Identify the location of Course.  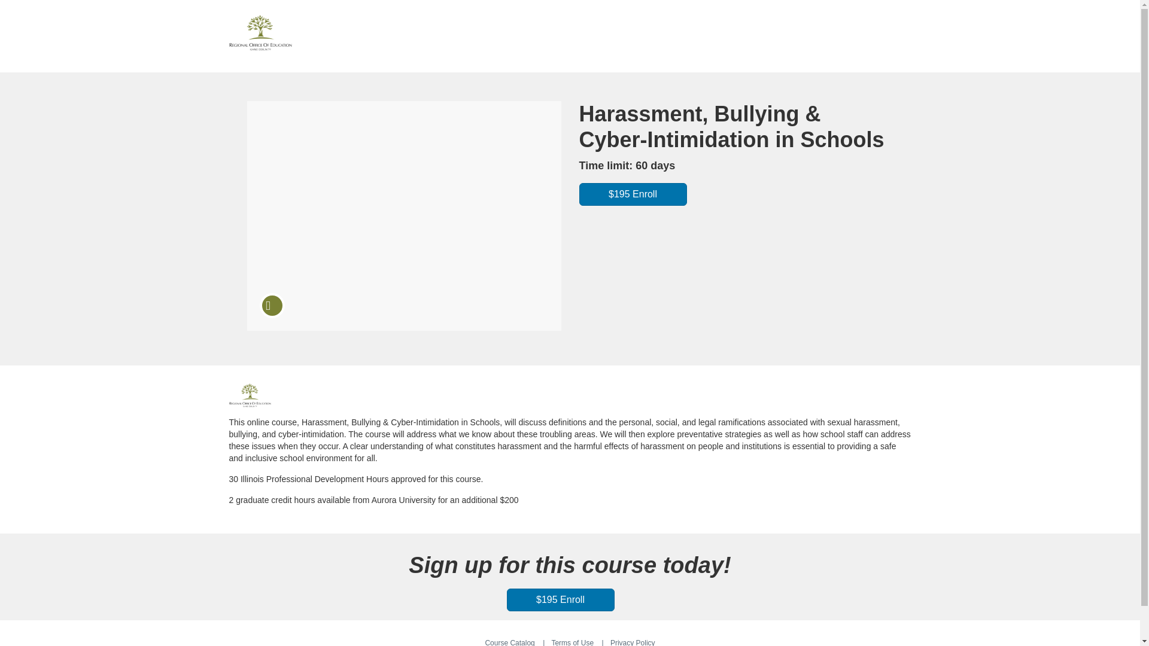
(272, 306).